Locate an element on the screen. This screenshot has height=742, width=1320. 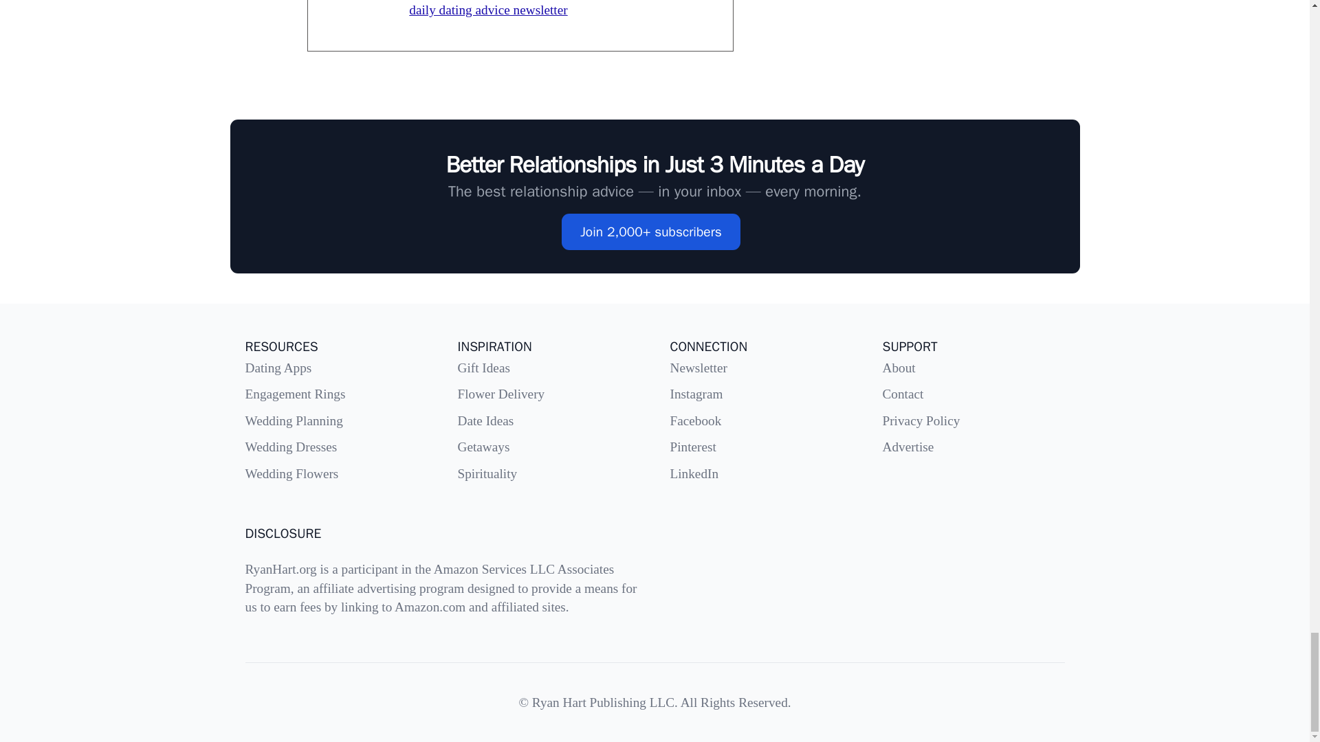
About is located at coordinates (899, 368).